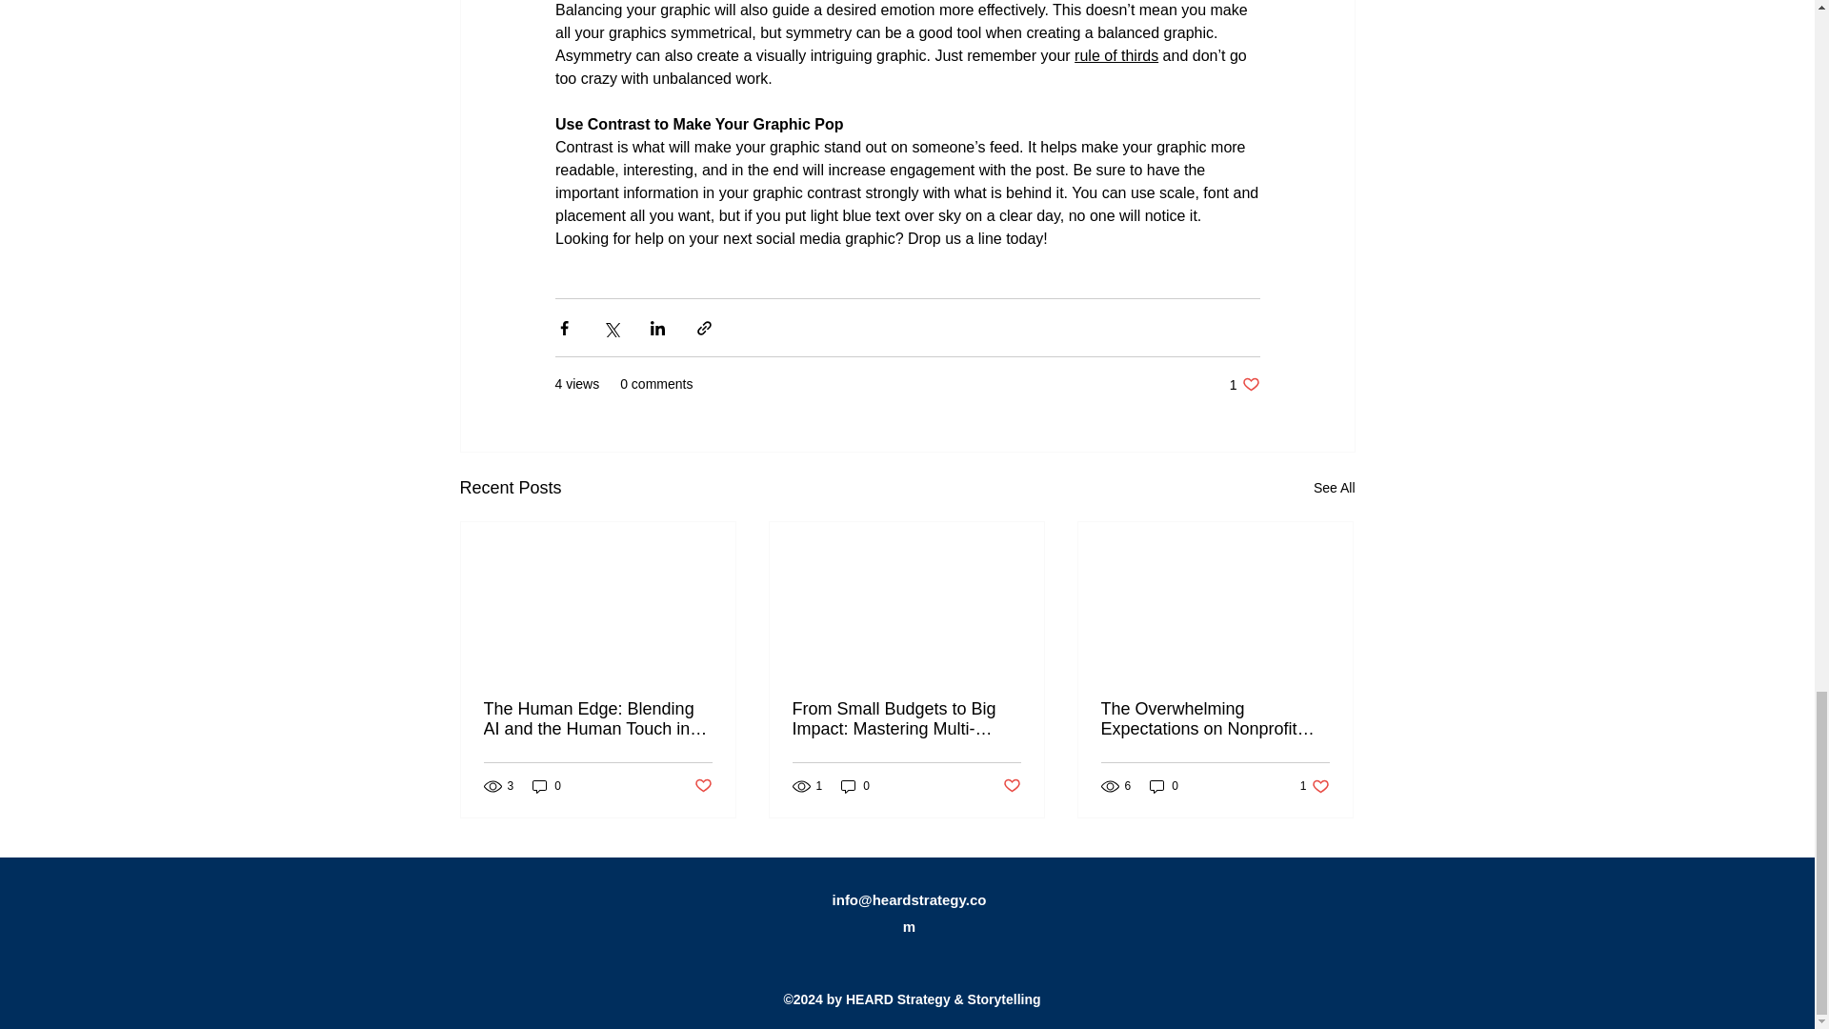  What do you see at coordinates (1244, 384) in the screenshot?
I see `Post not marked as liked` at bounding box center [1244, 384].